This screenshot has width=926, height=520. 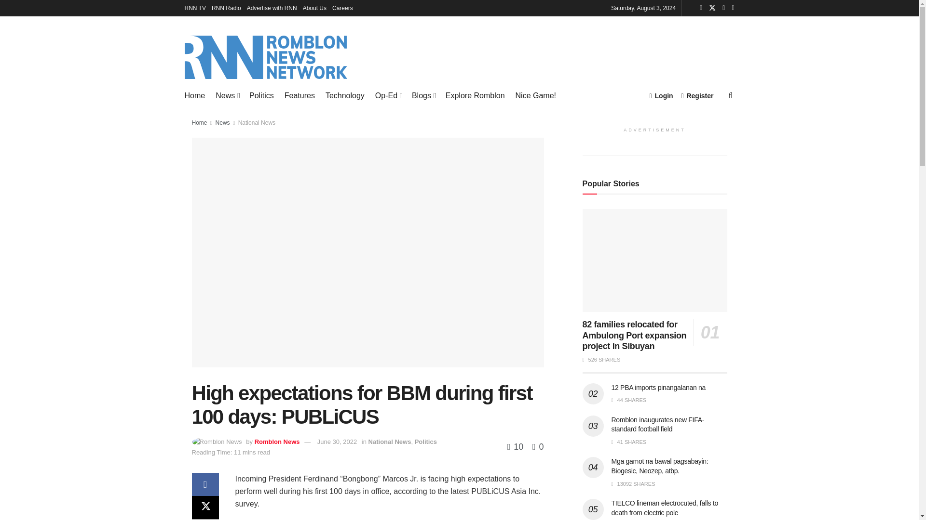 I want to click on RNN Radio, so click(x=226, y=8).